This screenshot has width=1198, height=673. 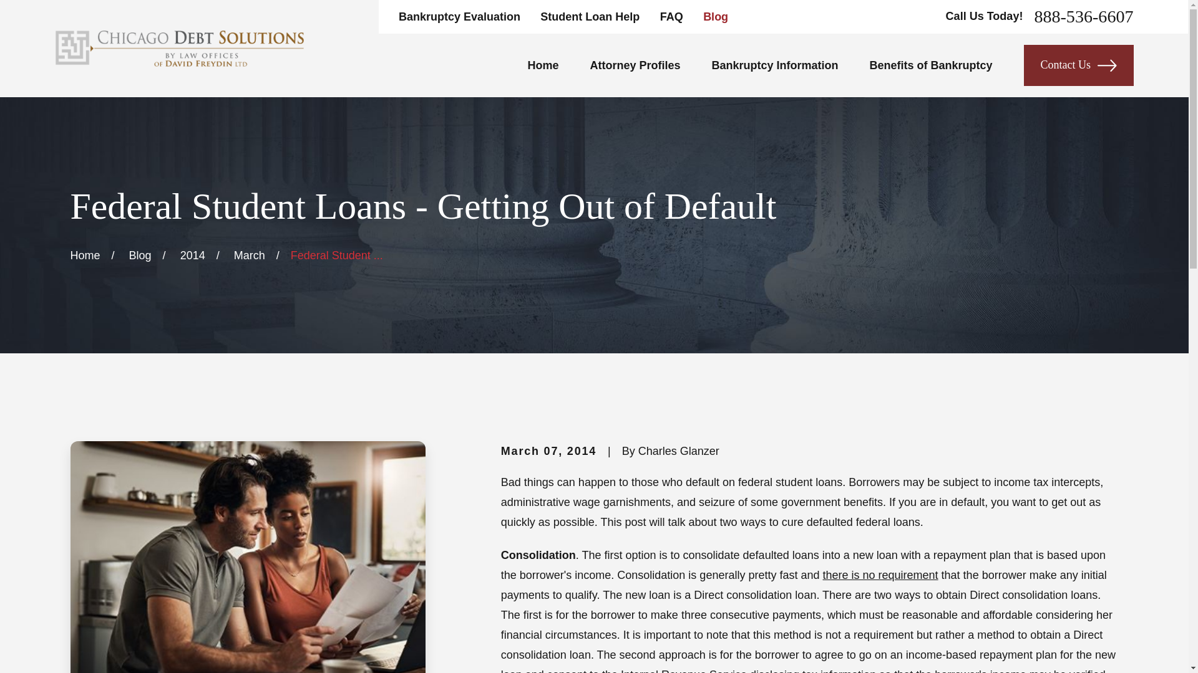 What do you see at coordinates (775, 65) in the screenshot?
I see `Bankruptcy Information` at bounding box center [775, 65].